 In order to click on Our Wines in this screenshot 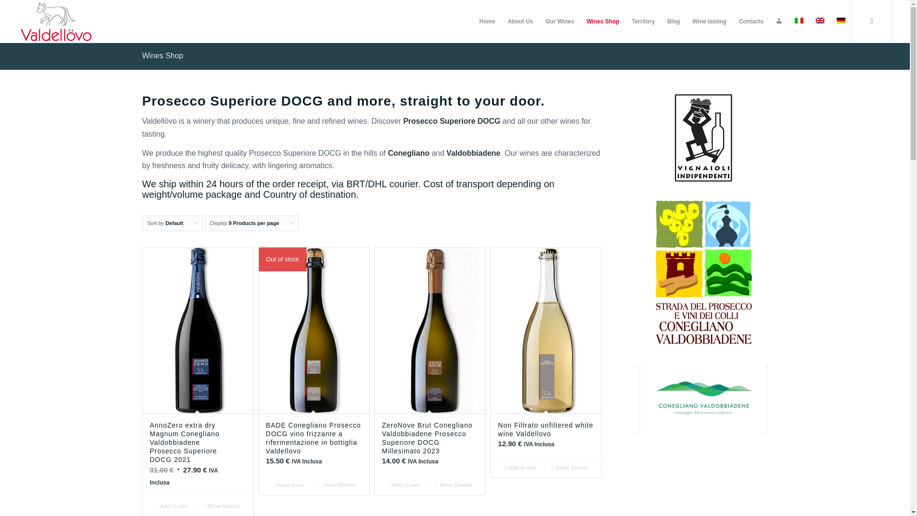, I will do `click(560, 21)`.